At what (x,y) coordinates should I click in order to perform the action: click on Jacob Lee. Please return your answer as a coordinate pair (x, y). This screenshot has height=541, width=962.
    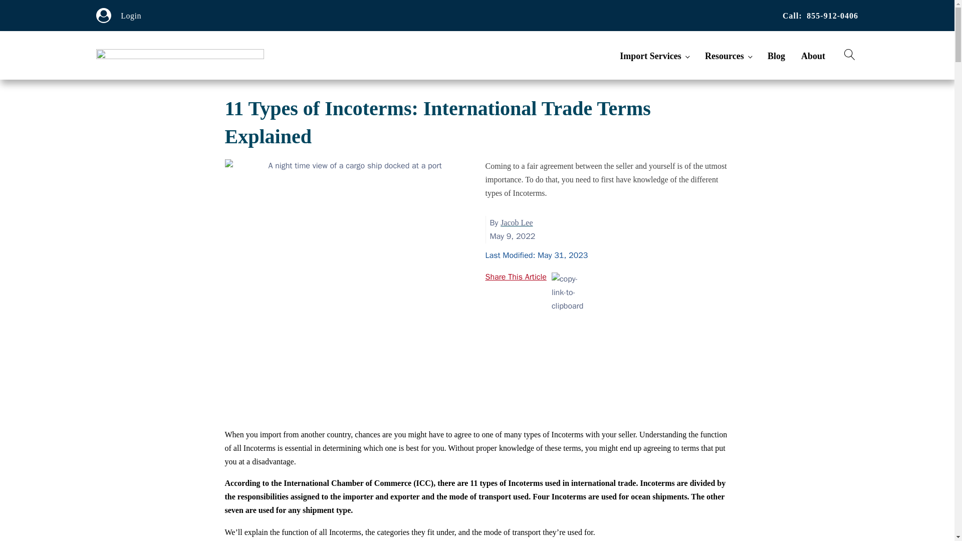
    Looking at the image, I should click on (516, 222).